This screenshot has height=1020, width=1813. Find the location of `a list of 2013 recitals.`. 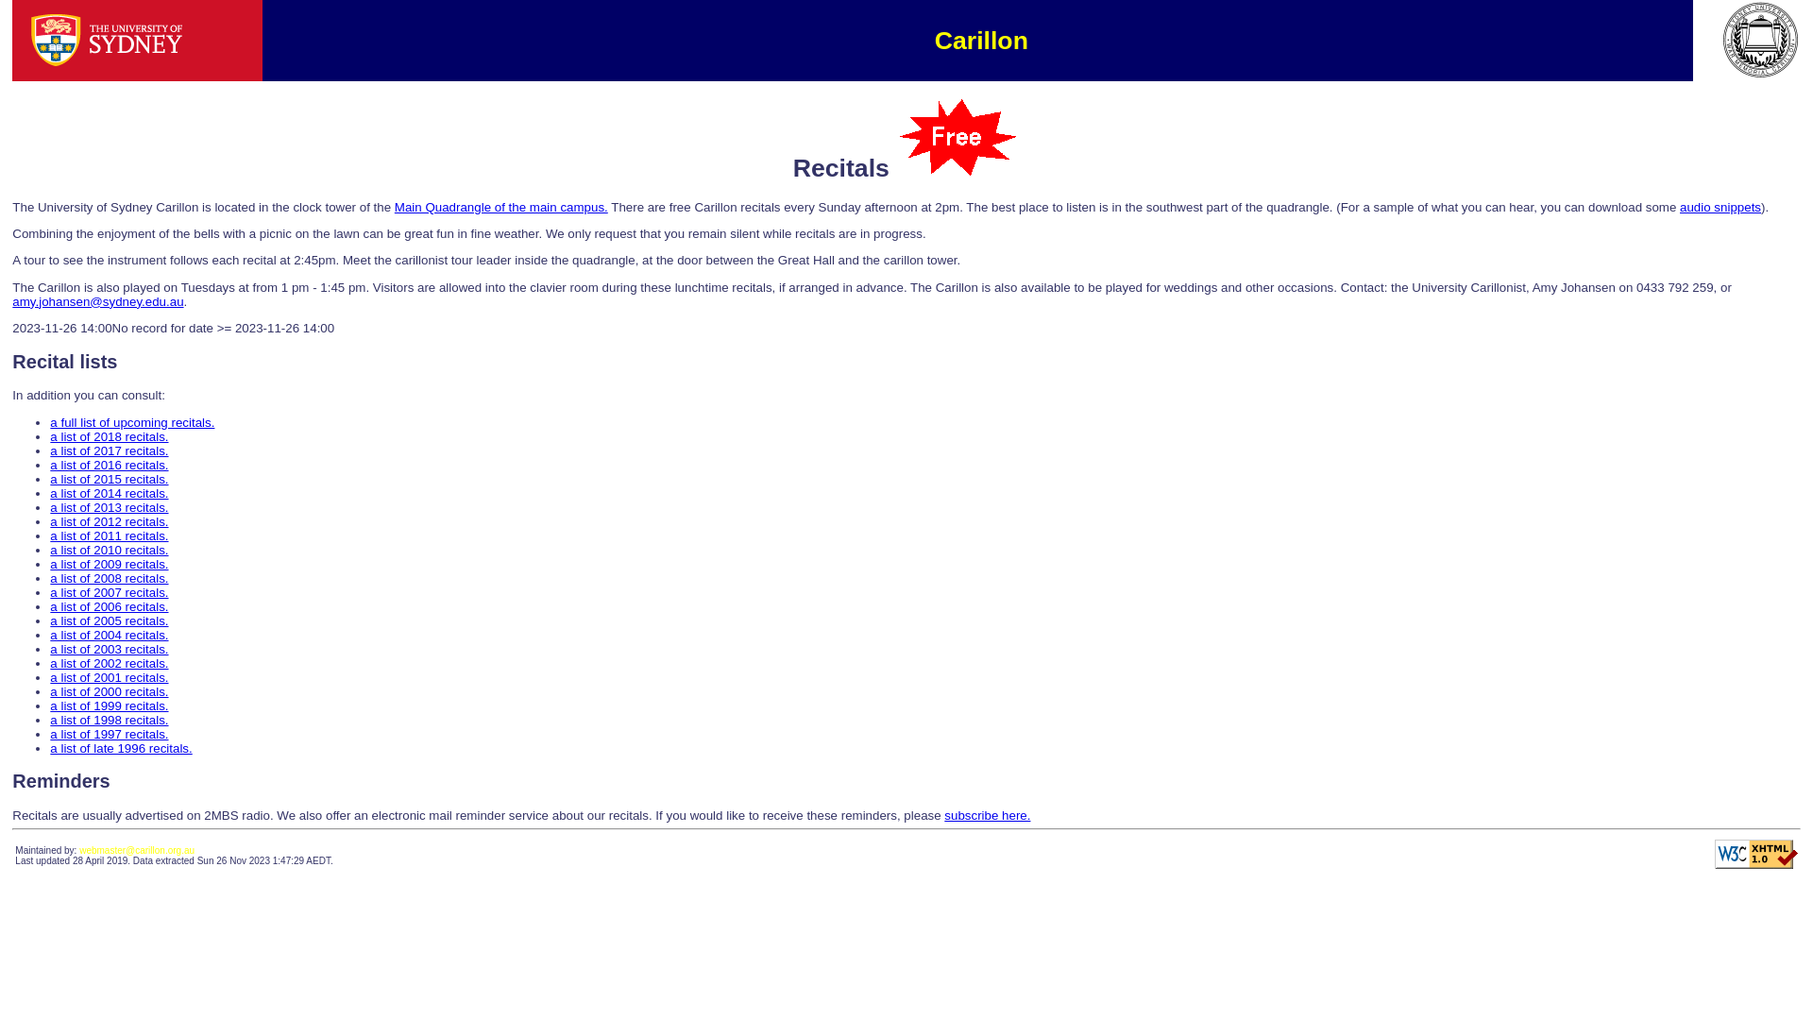

a list of 2013 recitals. is located at coordinates (110, 508).